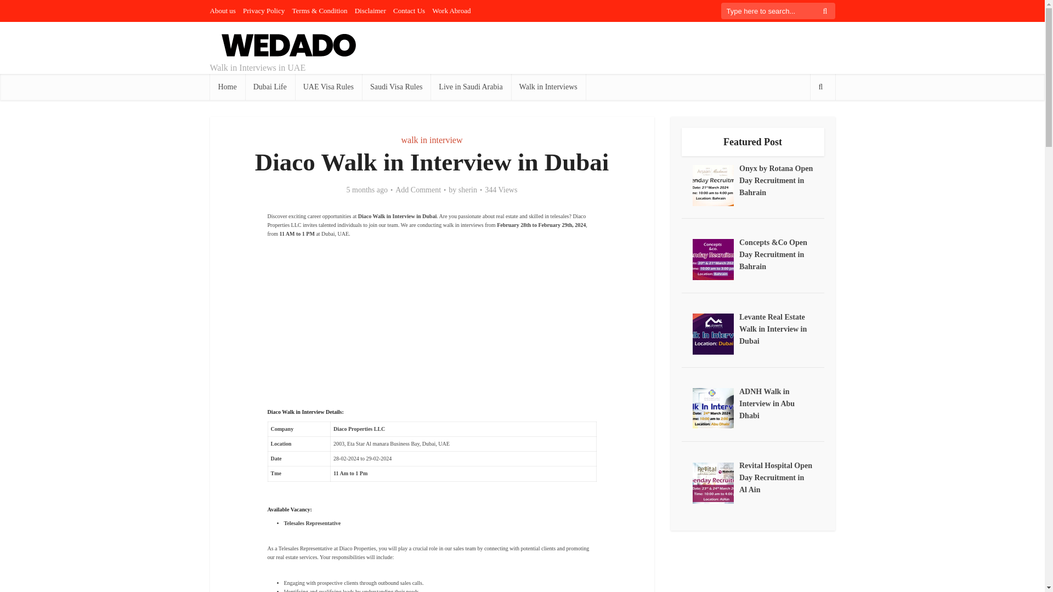 The image size is (1053, 592). I want to click on UAE Visa Rules, so click(328, 87).